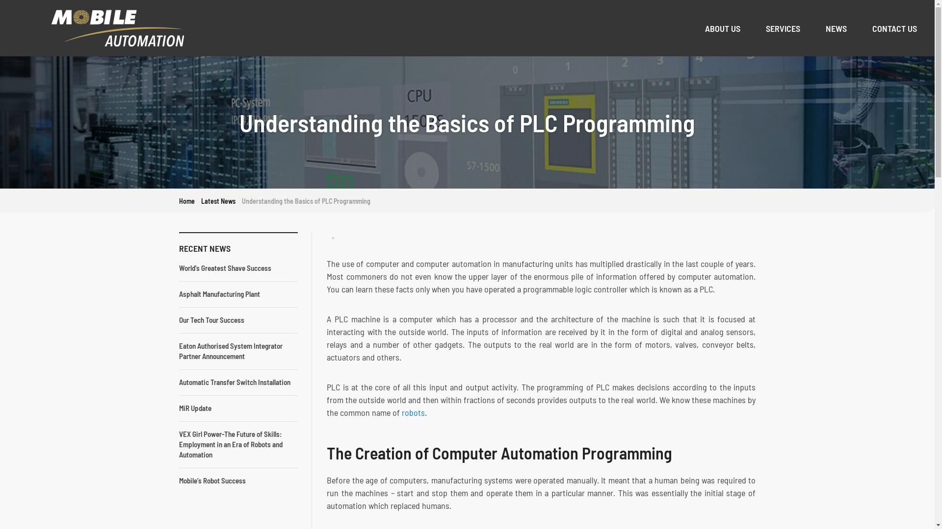  What do you see at coordinates (231, 351) in the screenshot?
I see `Eaton Authorised System Integrator Partner Announcement` at bounding box center [231, 351].